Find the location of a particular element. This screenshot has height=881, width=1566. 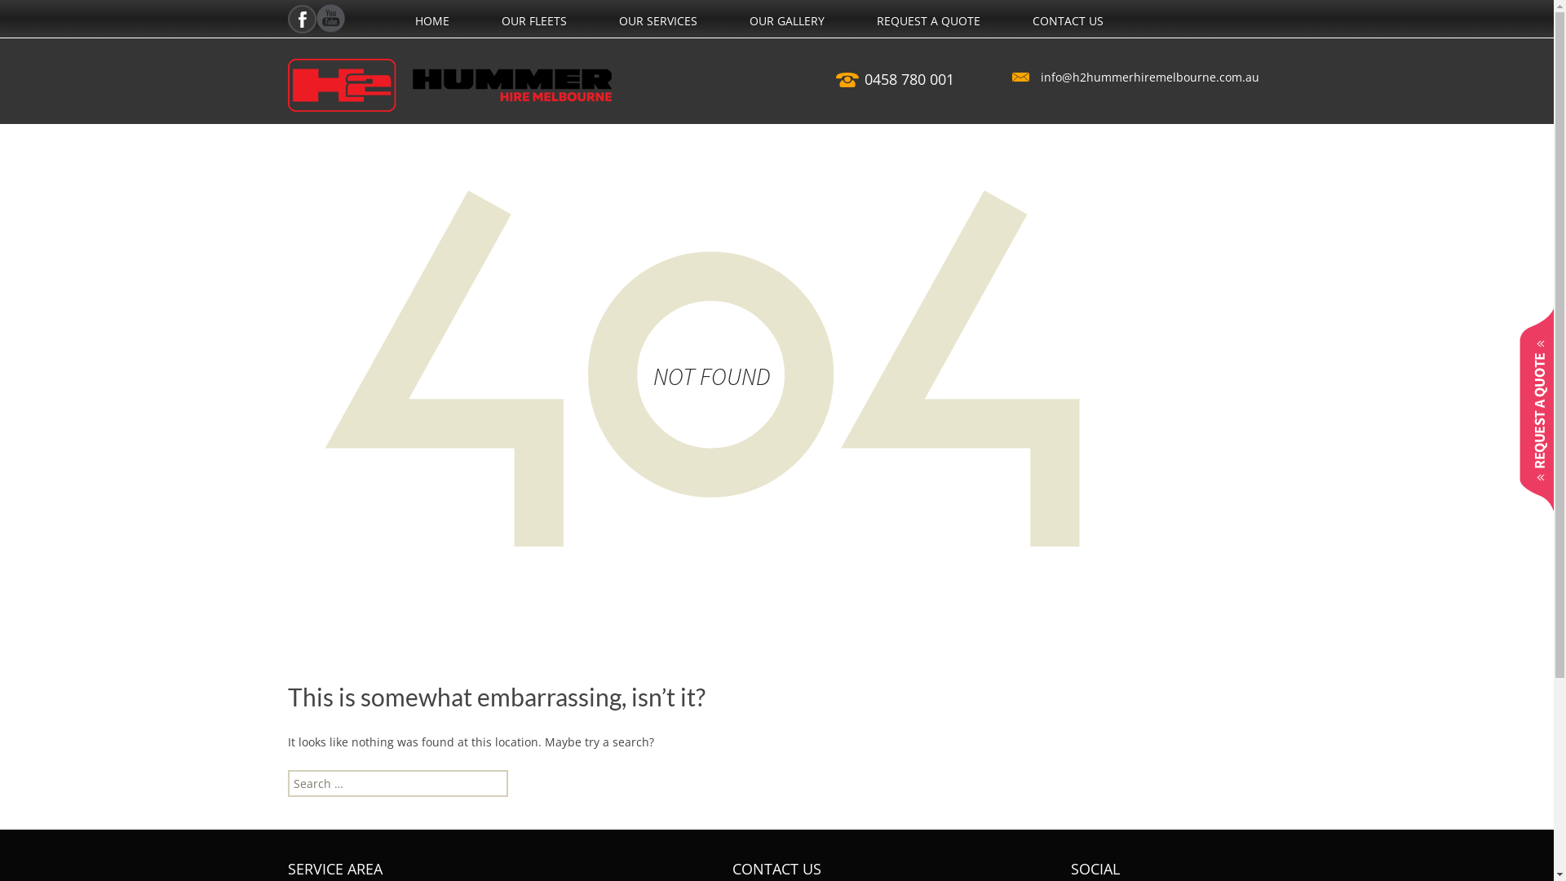

REQUEST A QUOTE is located at coordinates (928, 21).